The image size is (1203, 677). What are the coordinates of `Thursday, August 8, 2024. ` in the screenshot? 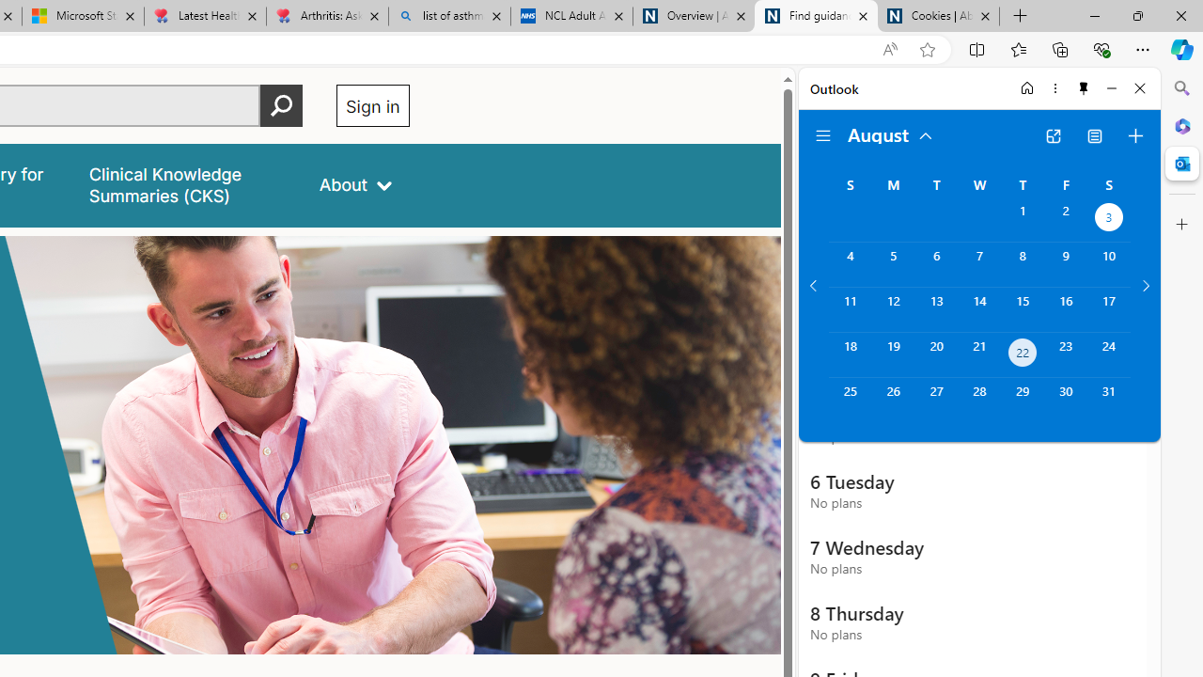 It's located at (1023, 264).